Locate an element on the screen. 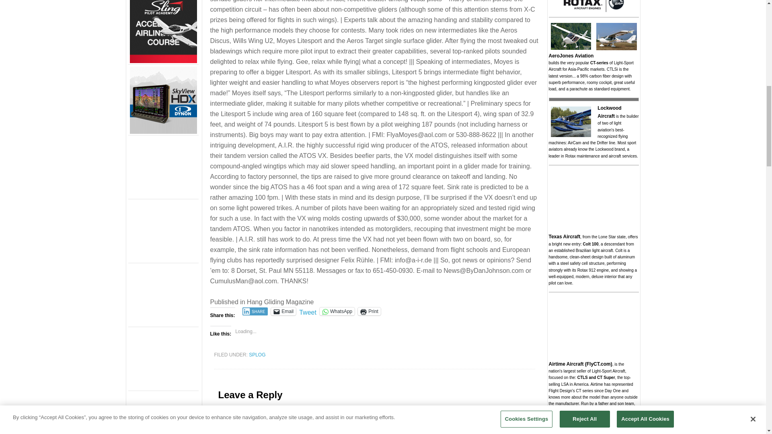  Click to share on WhatsApp is located at coordinates (337, 311).